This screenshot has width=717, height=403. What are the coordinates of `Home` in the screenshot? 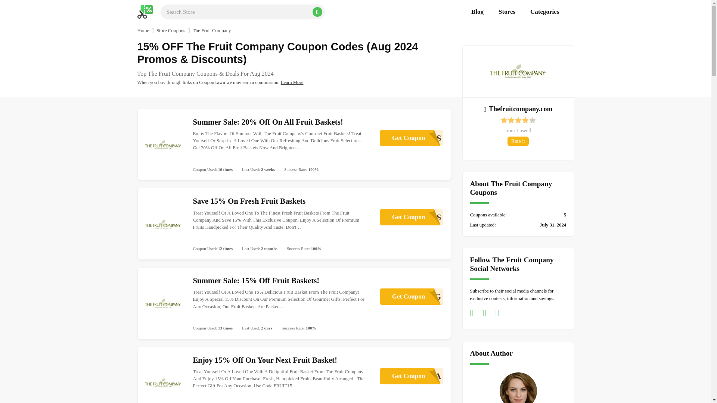 It's located at (143, 31).